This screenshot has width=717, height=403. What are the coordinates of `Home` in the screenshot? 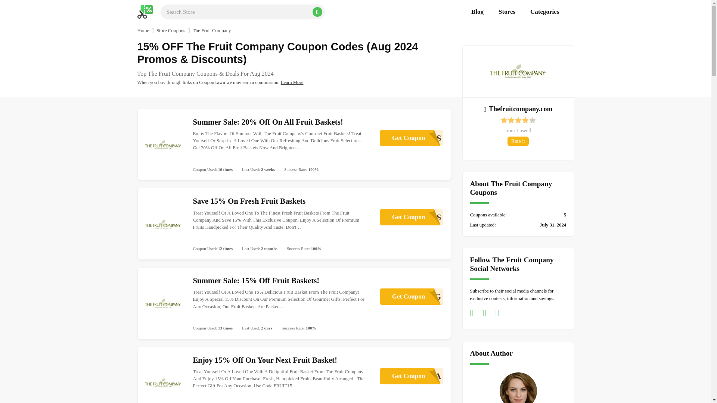 It's located at (143, 31).